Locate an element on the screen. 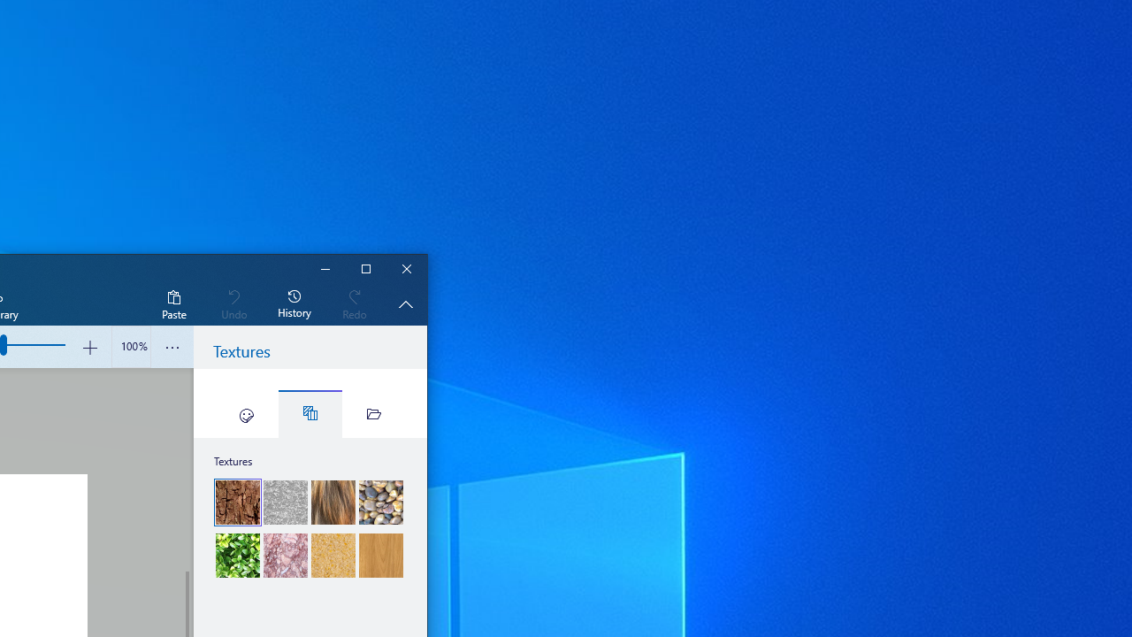 This screenshot has width=1132, height=637. Hide description is located at coordinates (405, 303).